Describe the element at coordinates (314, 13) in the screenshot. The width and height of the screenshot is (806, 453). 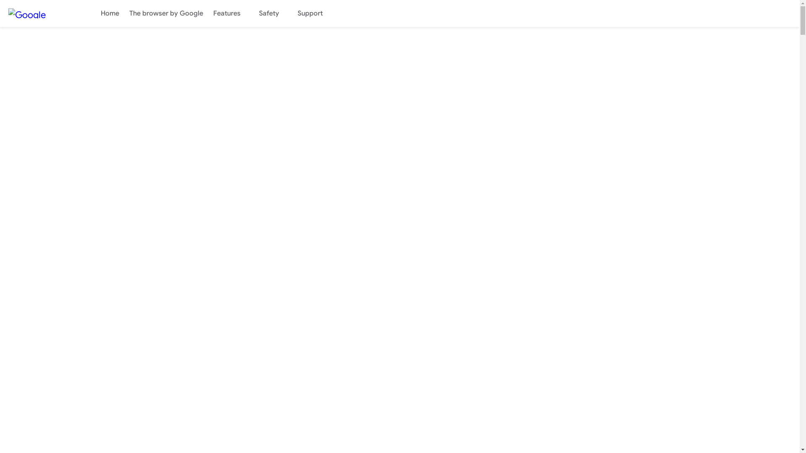
I see `Support` at that location.